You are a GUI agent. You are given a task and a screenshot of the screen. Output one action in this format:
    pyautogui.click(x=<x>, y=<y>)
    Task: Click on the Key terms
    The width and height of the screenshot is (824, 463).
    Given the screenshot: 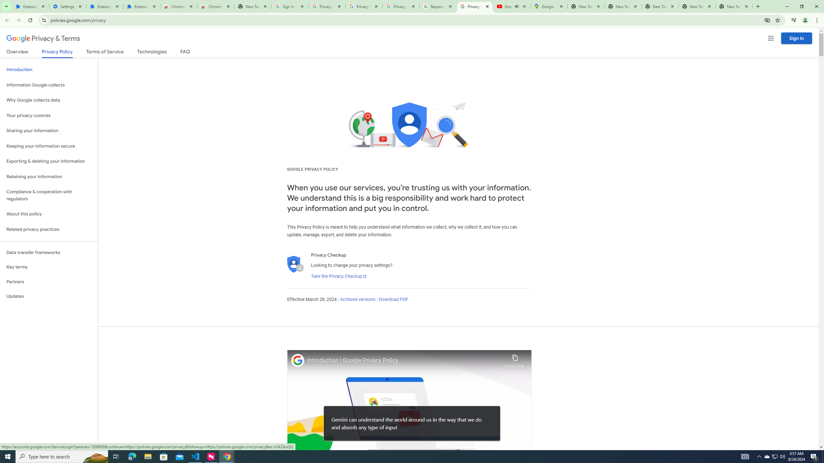 What is the action you would take?
    pyautogui.click(x=49, y=267)
    